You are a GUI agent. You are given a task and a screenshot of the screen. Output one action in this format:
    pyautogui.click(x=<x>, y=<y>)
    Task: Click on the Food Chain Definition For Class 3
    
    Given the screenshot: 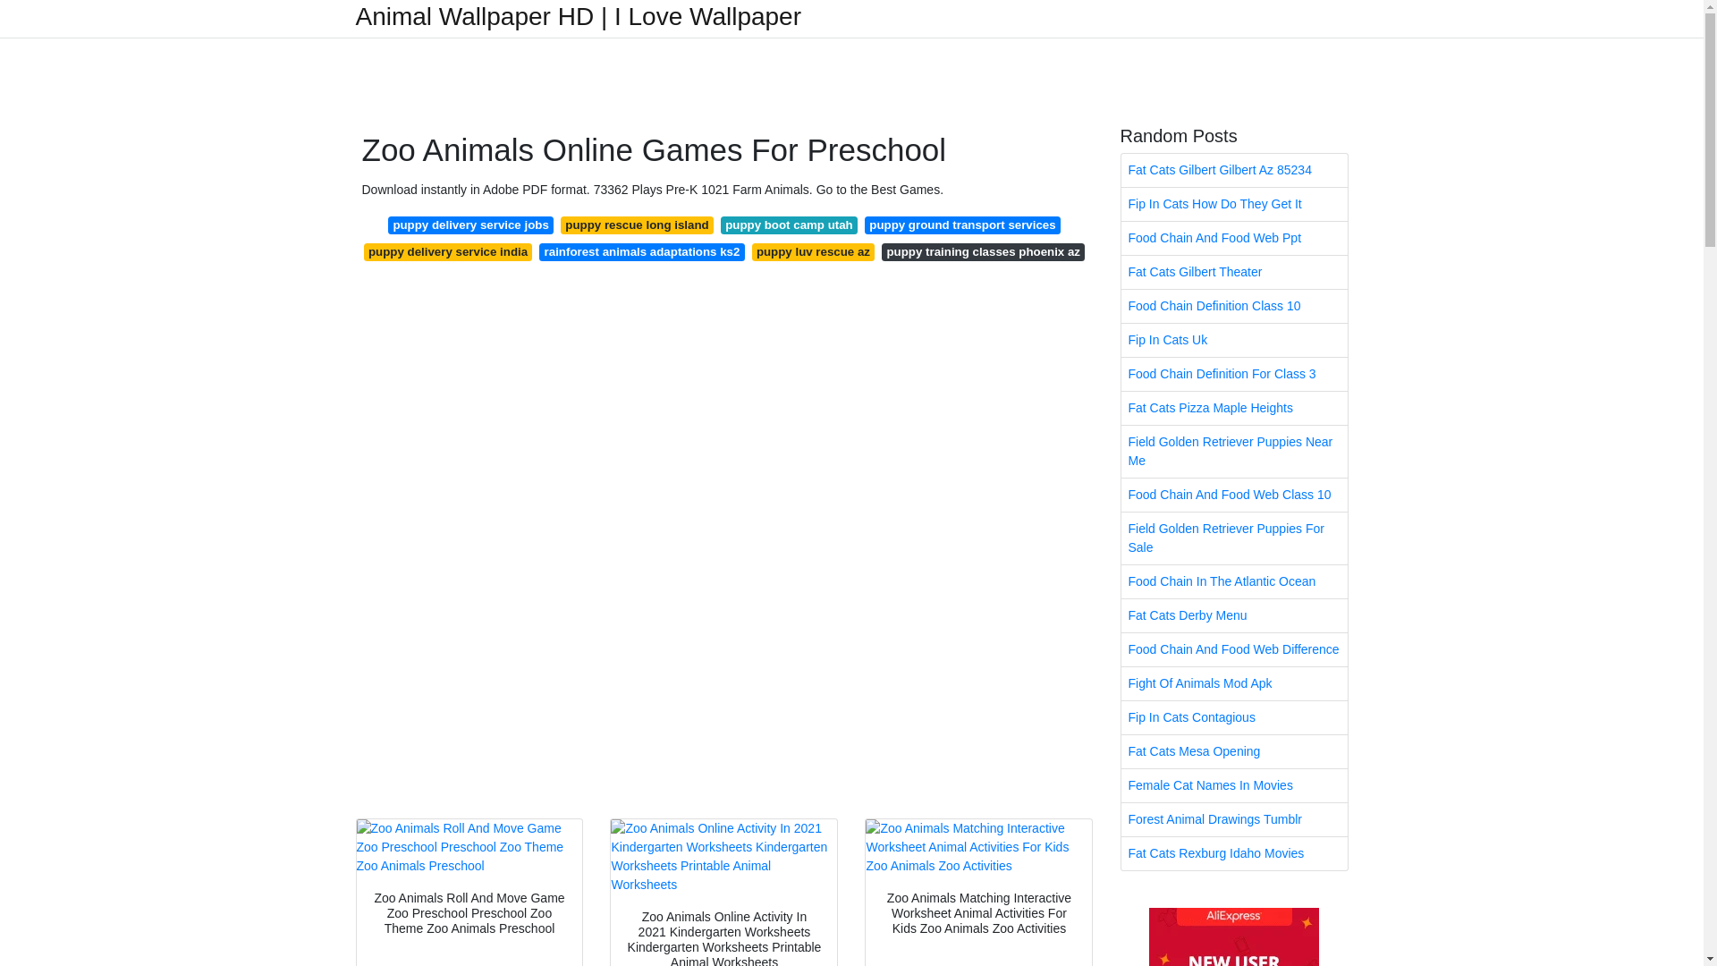 What is the action you would take?
    pyautogui.click(x=1234, y=374)
    